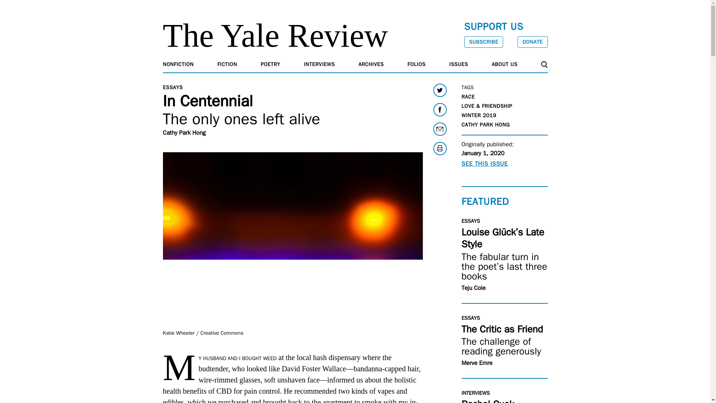 This screenshot has width=716, height=403. I want to click on ISSUES, so click(459, 64).